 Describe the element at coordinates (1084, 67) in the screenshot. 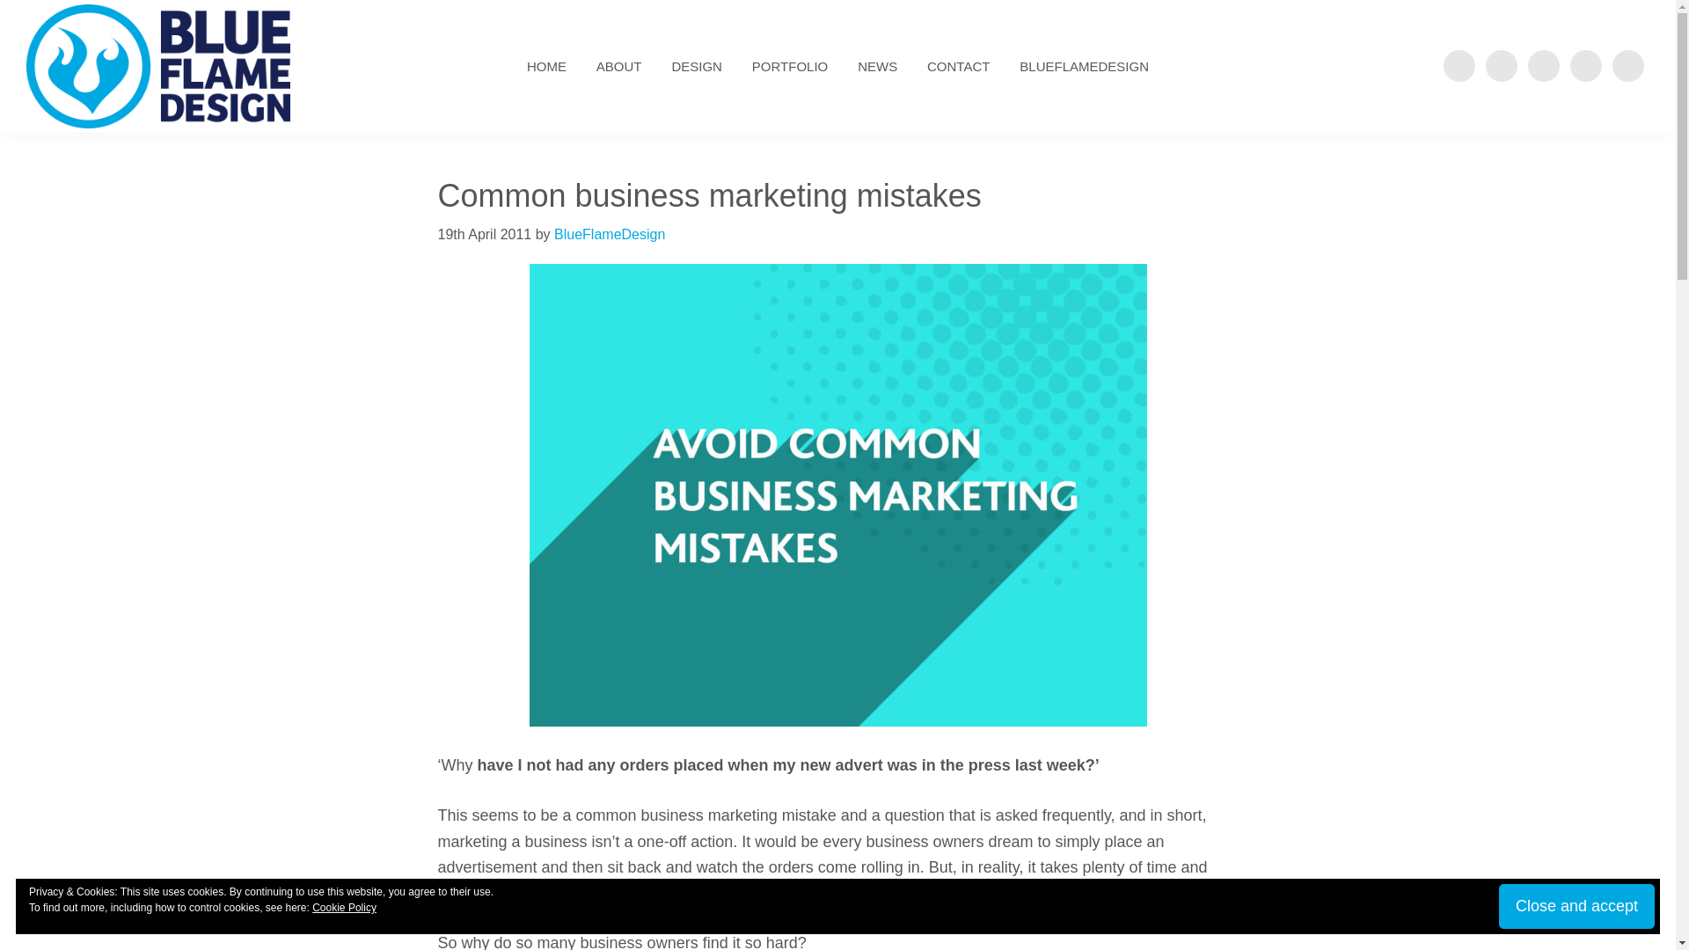

I see `BLUEFLAMEDESIGN` at that location.